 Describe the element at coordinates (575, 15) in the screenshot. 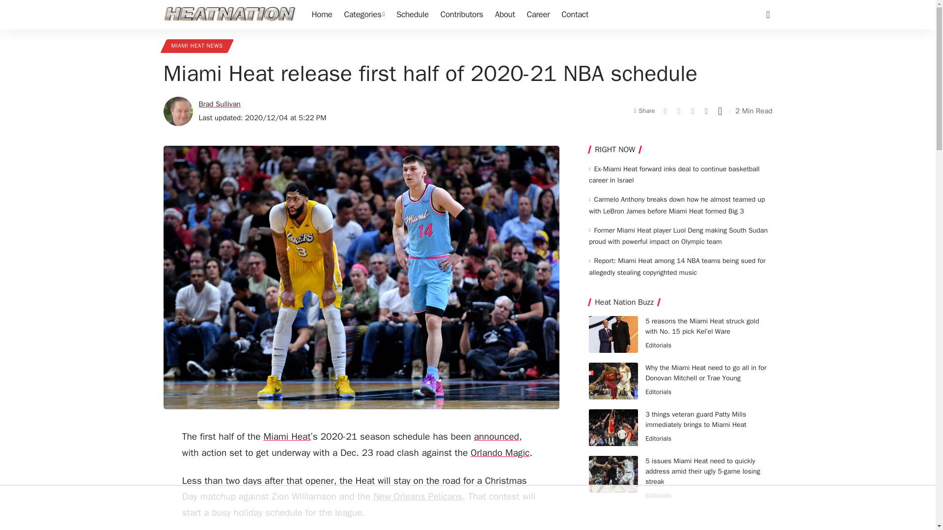

I see `Contact` at that location.